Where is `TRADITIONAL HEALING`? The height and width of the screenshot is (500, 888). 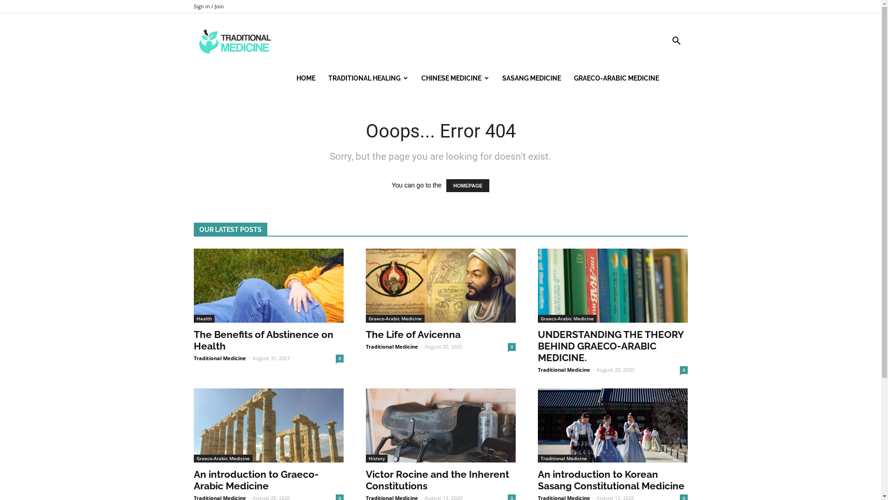
TRADITIONAL HEALING is located at coordinates (368, 78).